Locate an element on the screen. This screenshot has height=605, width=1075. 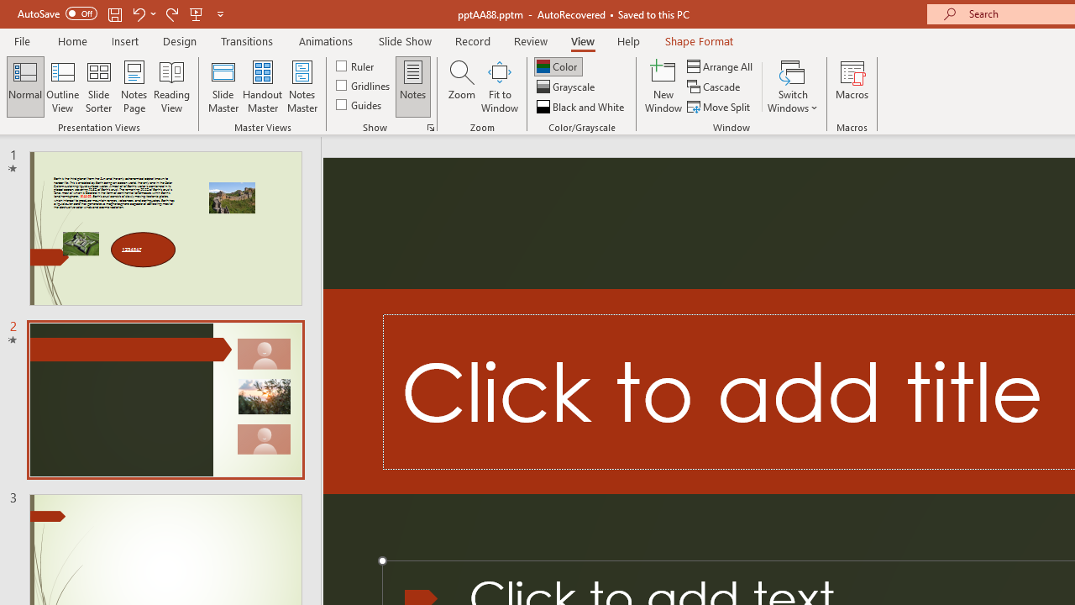
Handout Master is located at coordinates (262, 86).